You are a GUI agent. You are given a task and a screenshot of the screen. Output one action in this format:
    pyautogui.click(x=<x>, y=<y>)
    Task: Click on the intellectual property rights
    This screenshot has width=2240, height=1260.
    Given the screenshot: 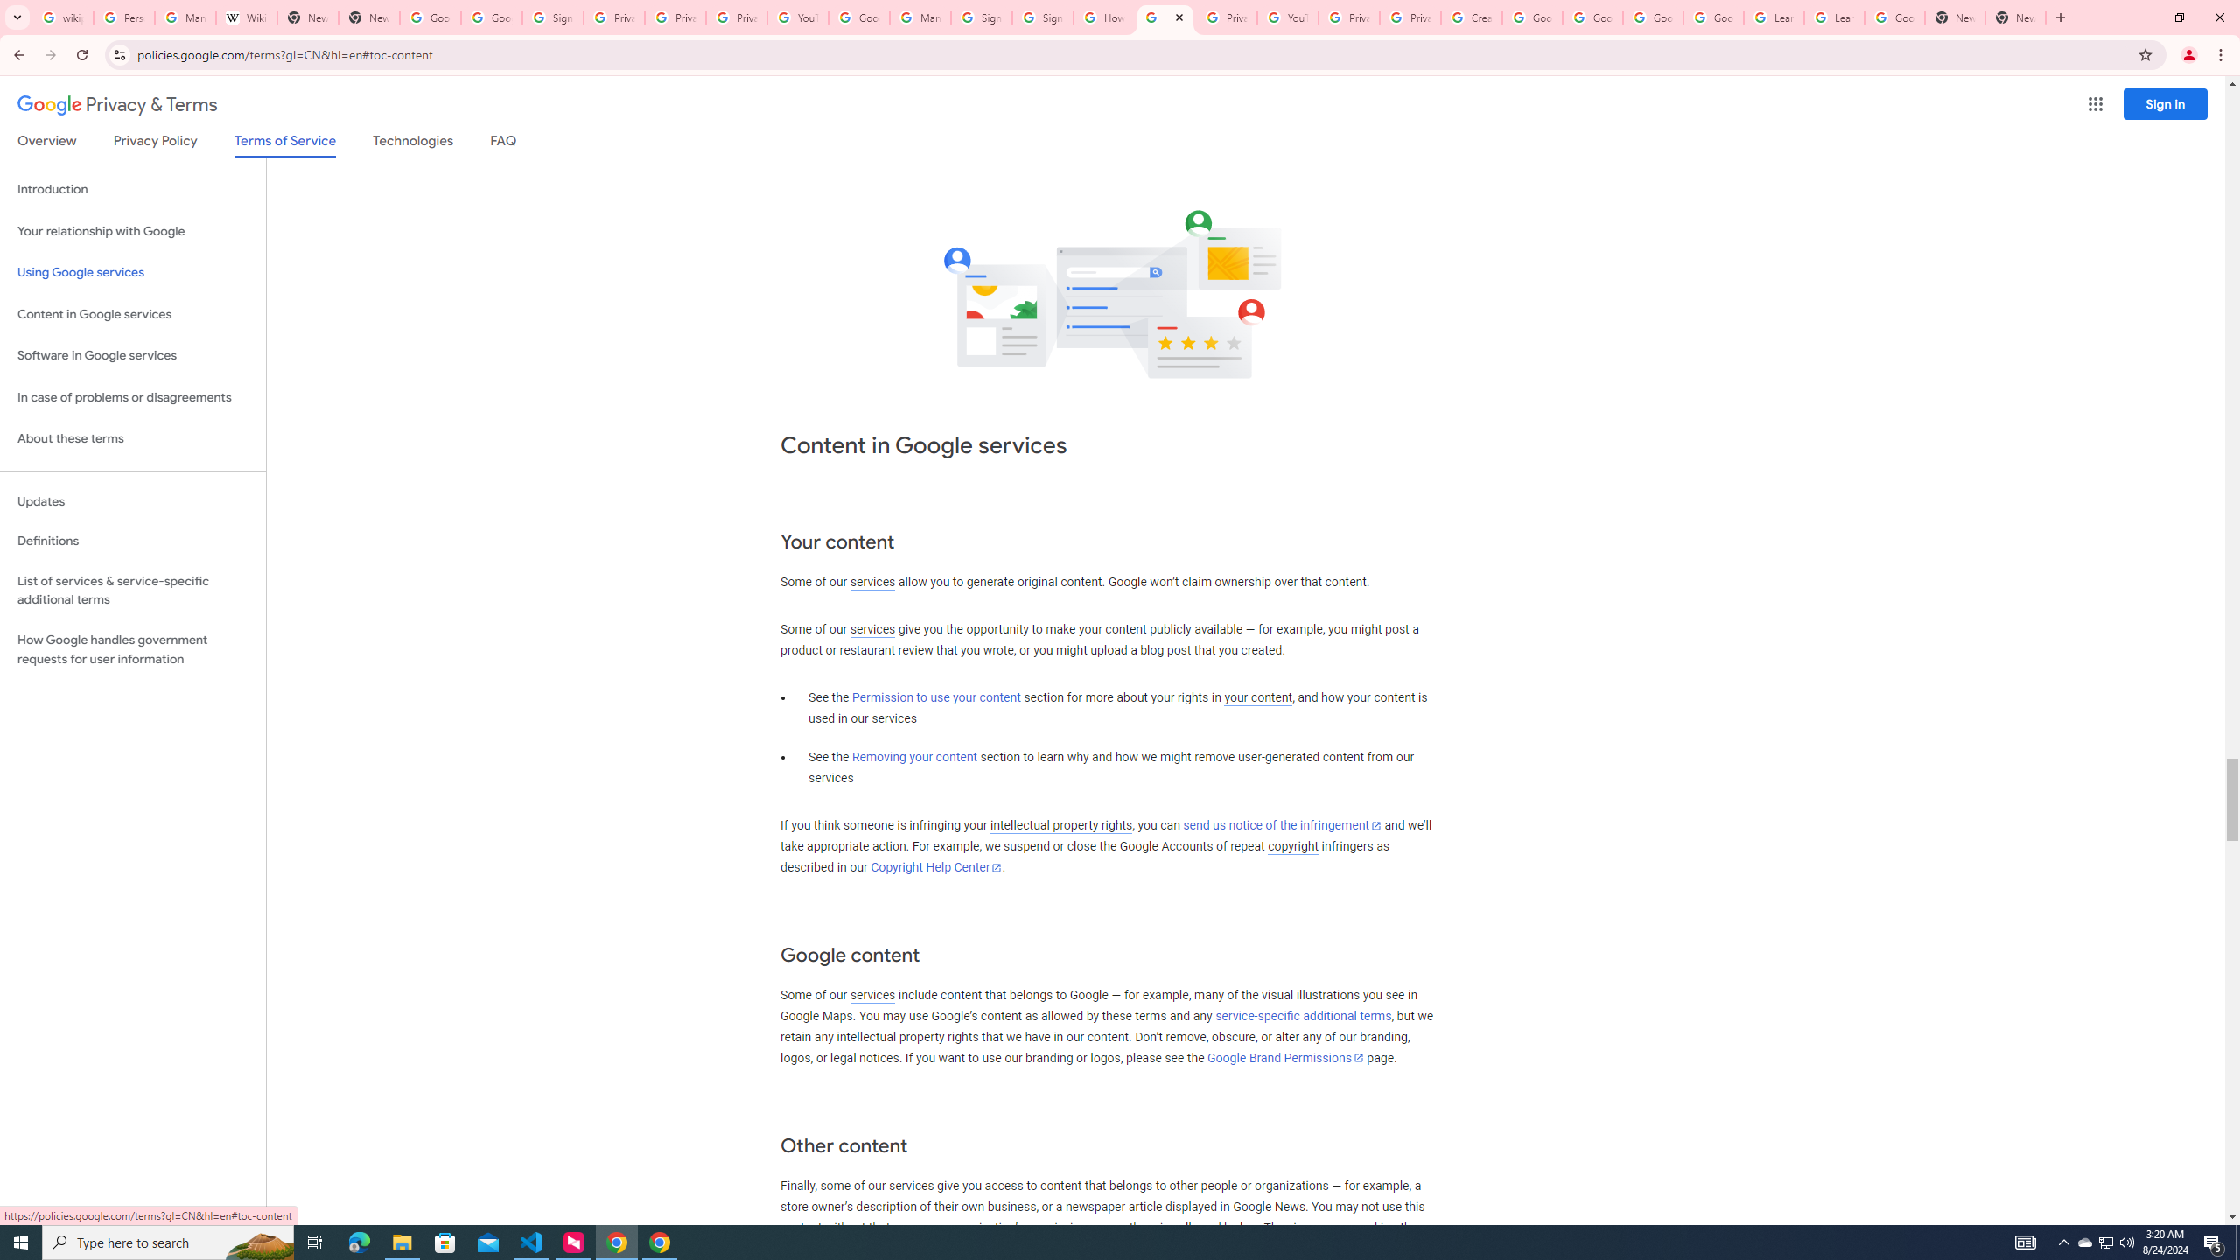 What is the action you would take?
    pyautogui.click(x=1061, y=826)
    